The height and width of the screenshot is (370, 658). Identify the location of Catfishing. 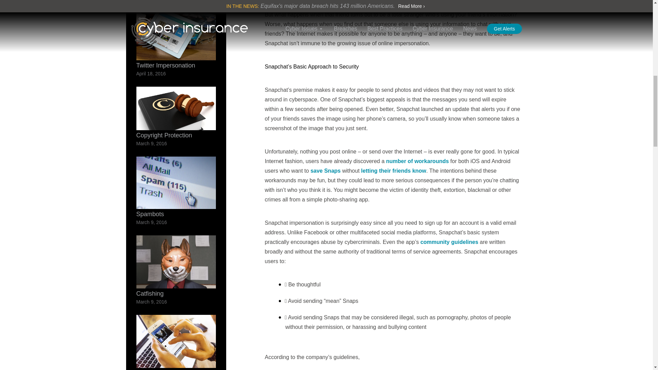
(176, 266).